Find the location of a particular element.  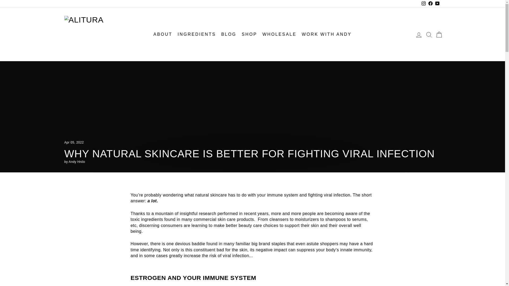

Instagram is located at coordinates (423, 4).